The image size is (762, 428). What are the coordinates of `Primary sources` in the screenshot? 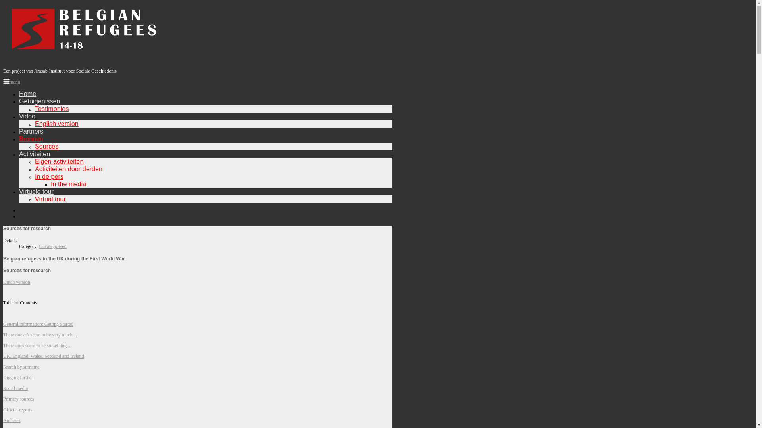 It's located at (19, 399).